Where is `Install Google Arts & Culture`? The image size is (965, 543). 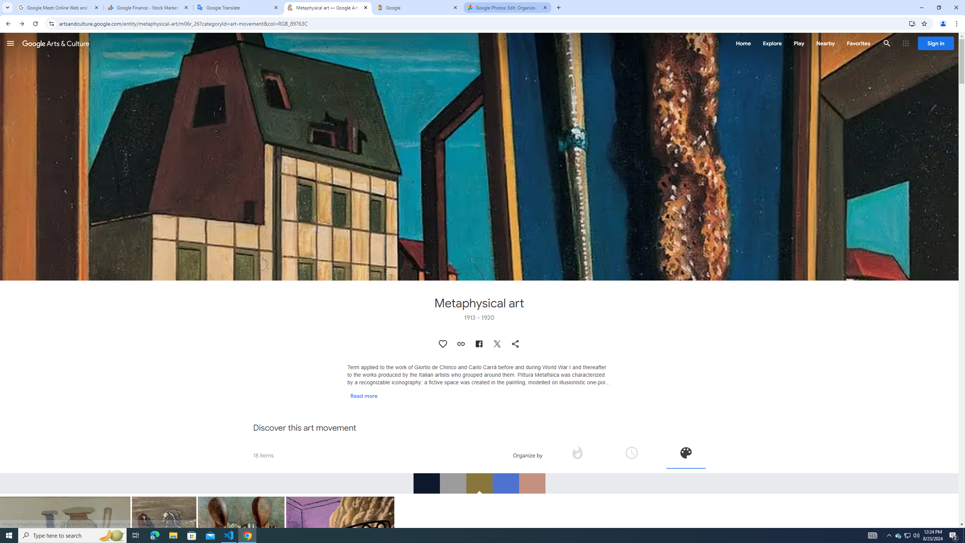 Install Google Arts & Culture is located at coordinates (912, 23).